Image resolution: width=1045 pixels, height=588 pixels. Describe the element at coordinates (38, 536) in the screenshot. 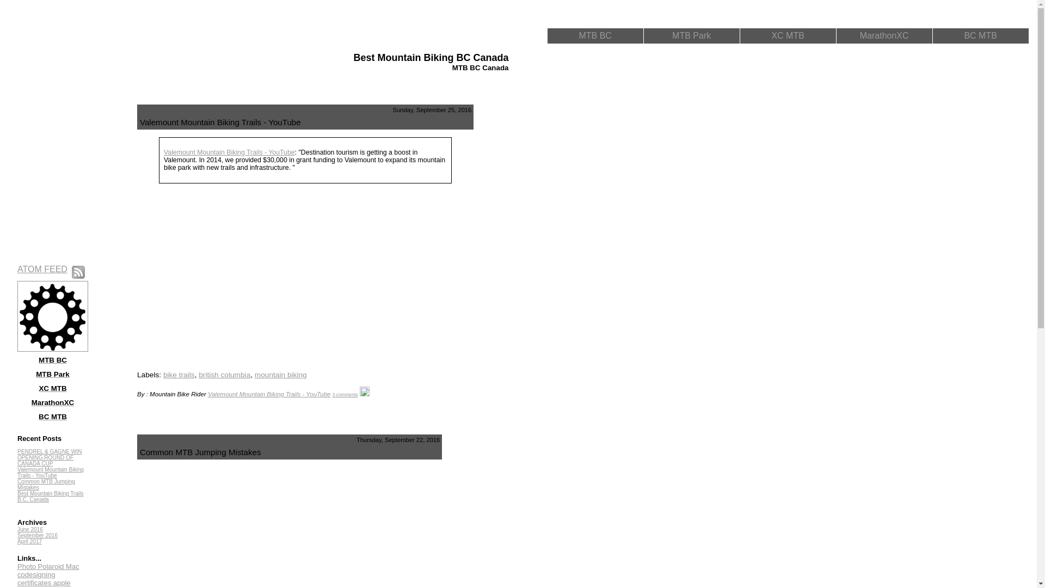

I see `September 2016` at that location.